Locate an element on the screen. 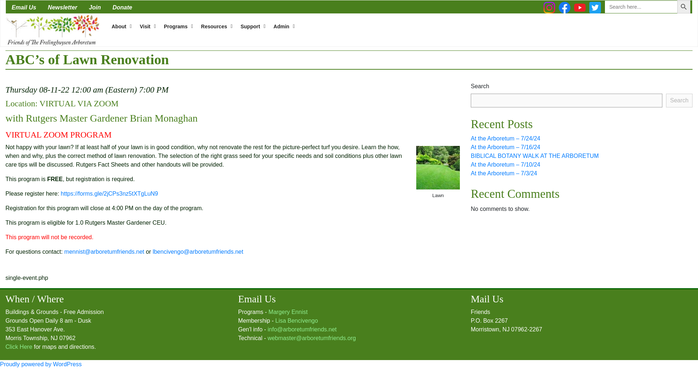 The width and height of the screenshot is (698, 392). Resources is located at coordinates (215, 26).